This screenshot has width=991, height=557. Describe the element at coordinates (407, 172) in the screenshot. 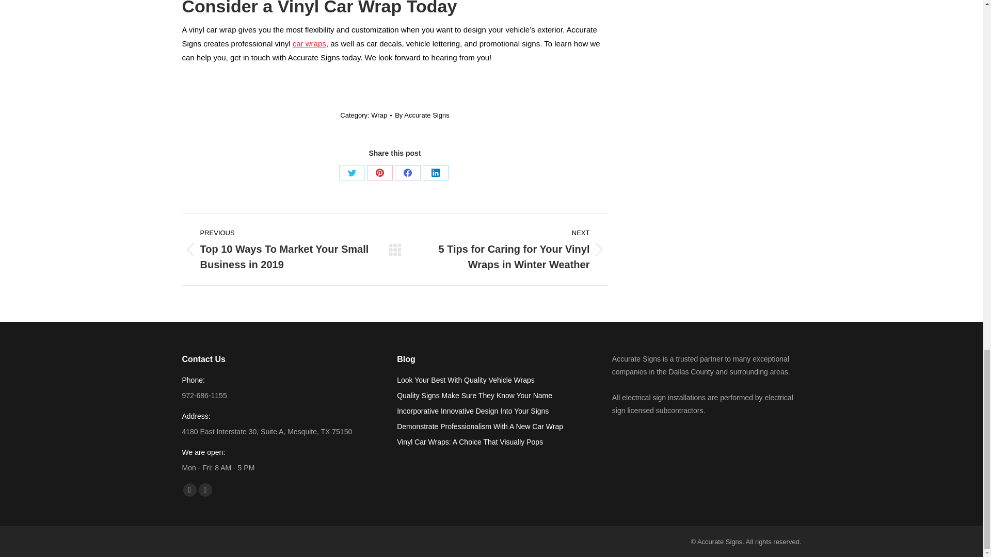

I see `Facebook` at that location.